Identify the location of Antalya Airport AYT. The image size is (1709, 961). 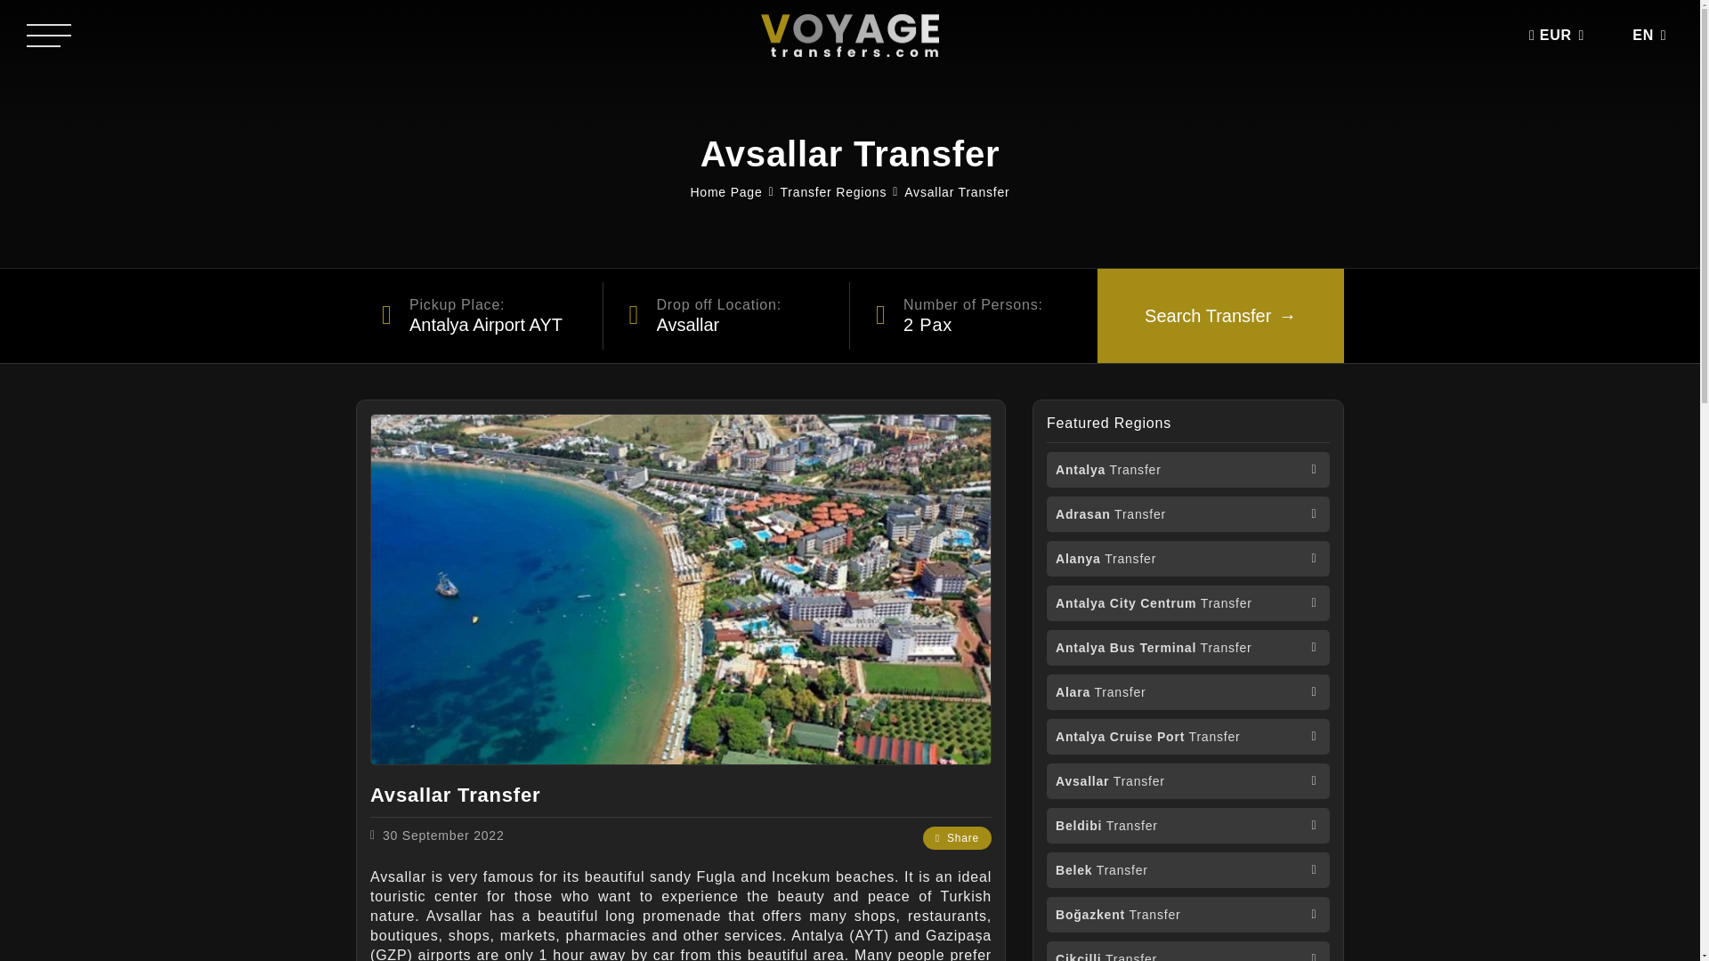
(479, 316).